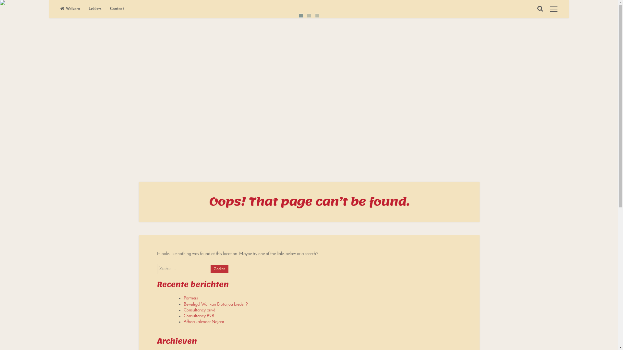 This screenshot has height=350, width=623. I want to click on Partners, so click(191, 298).